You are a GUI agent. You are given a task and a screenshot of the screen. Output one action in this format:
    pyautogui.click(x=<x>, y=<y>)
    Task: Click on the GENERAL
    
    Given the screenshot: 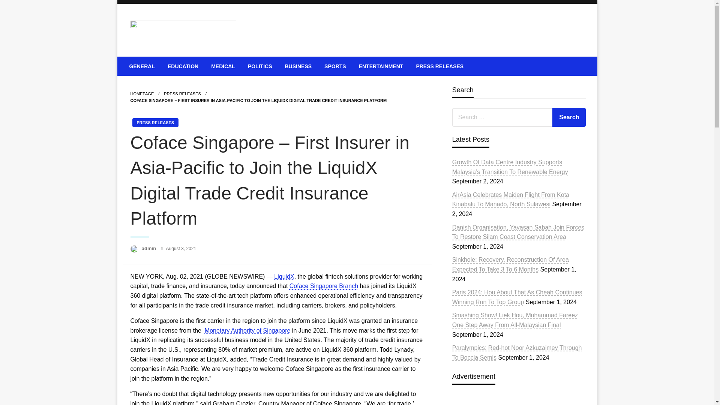 What is the action you would take?
    pyautogui.click(x=142, y=66)
    